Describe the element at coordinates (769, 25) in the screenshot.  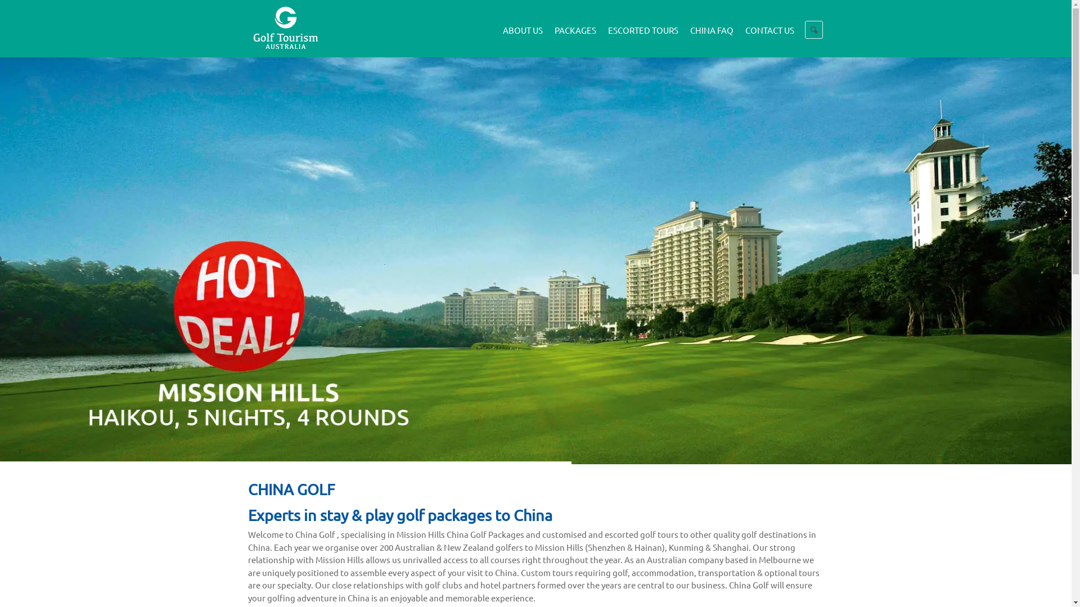
I see `CONTACT US` at that location.